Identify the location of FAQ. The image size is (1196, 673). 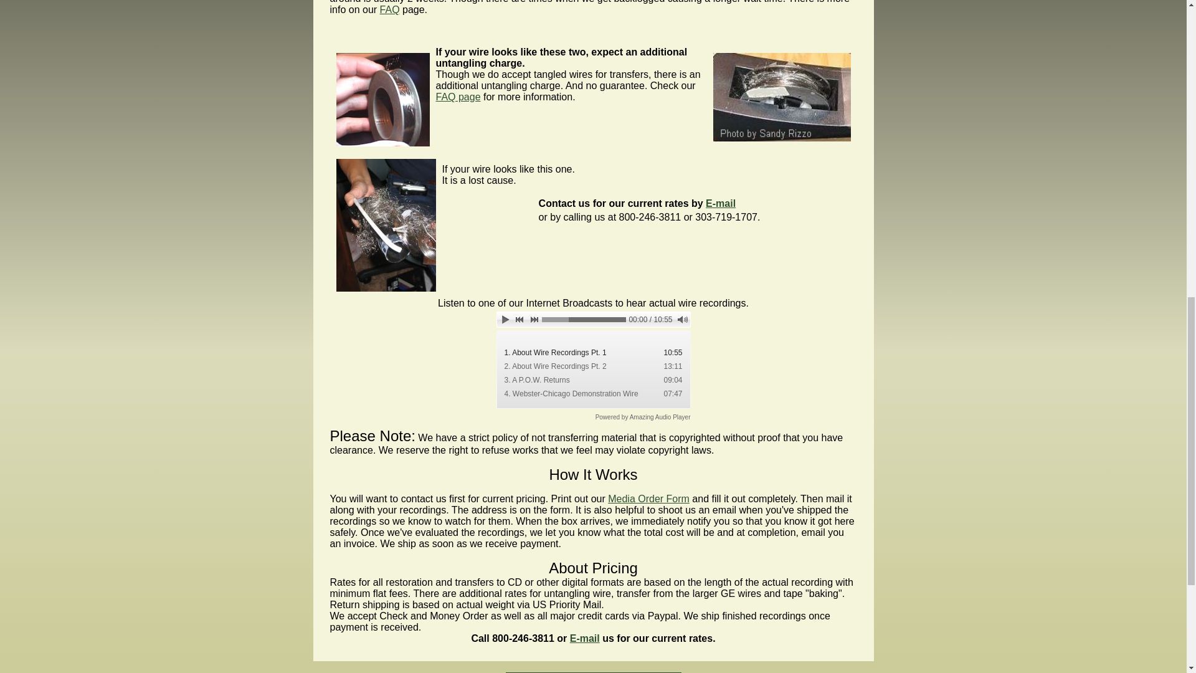
(390, 9).